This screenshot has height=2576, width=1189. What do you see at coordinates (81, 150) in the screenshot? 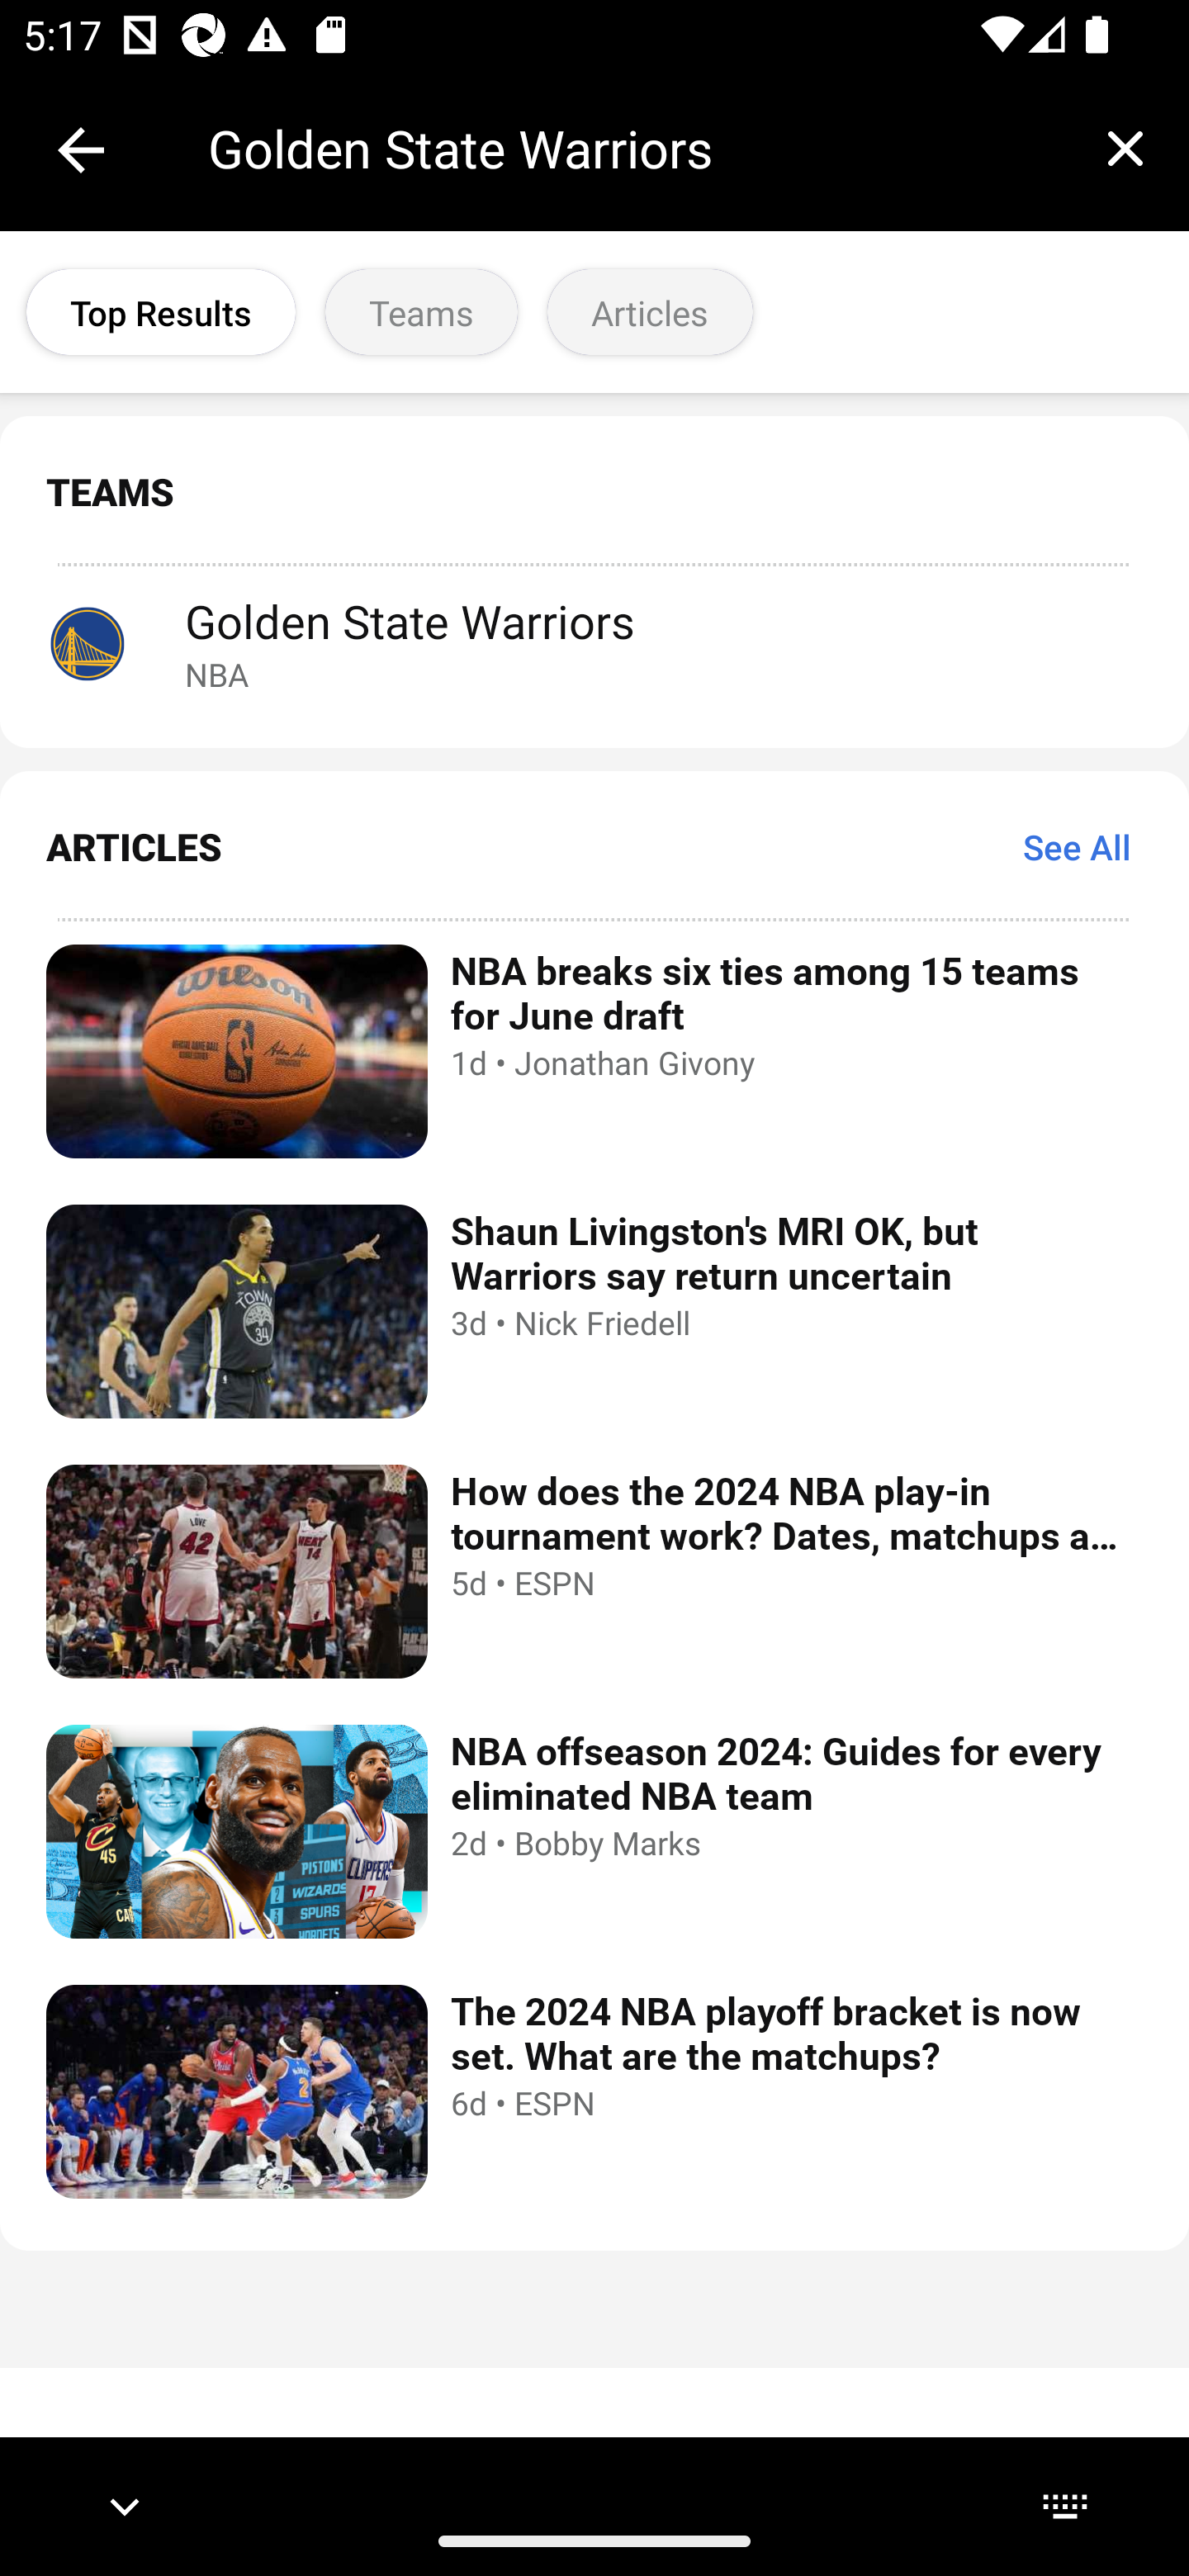
I see `Collapse` at bounding box center [81, 150].